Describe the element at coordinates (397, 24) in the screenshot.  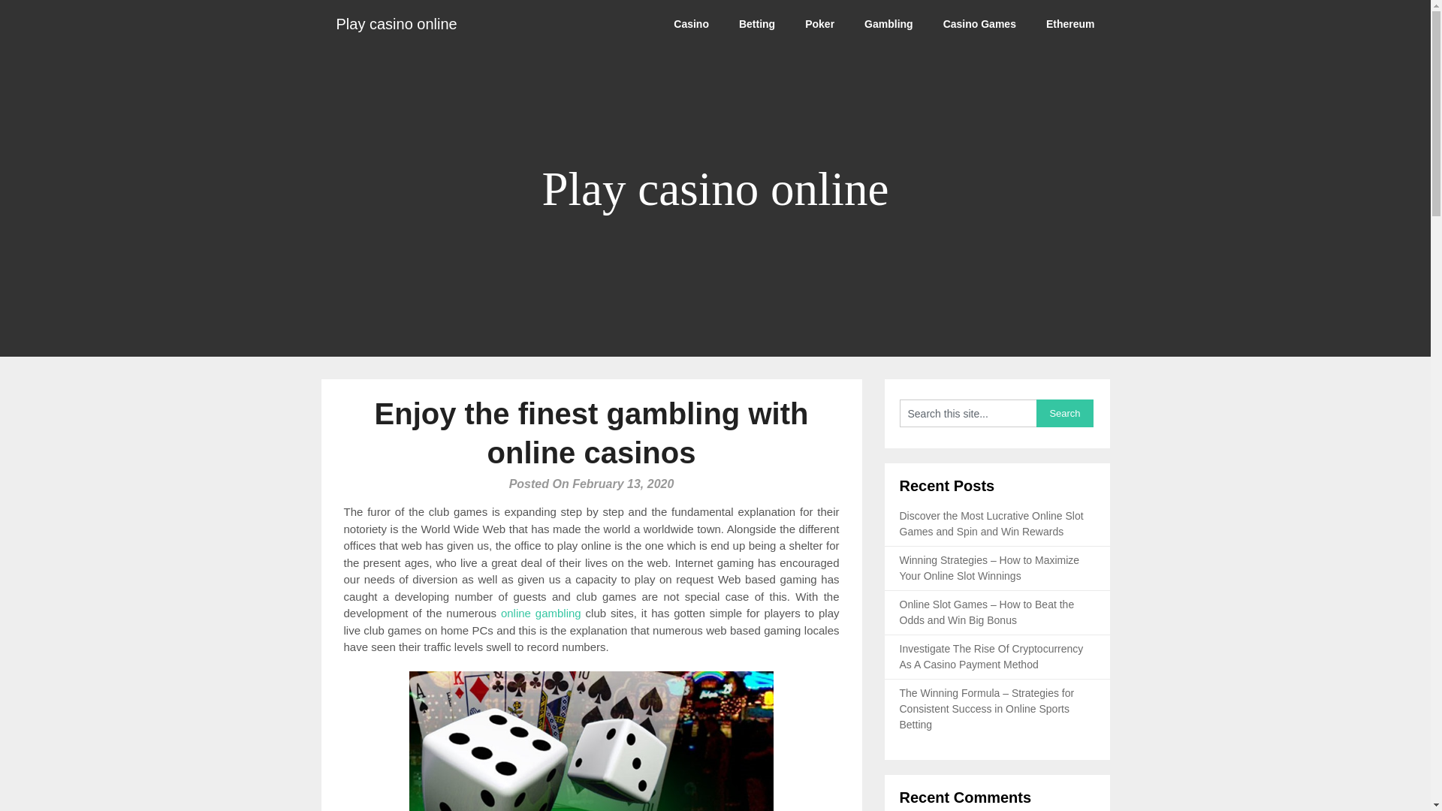
I see `Play casino online` at that location.